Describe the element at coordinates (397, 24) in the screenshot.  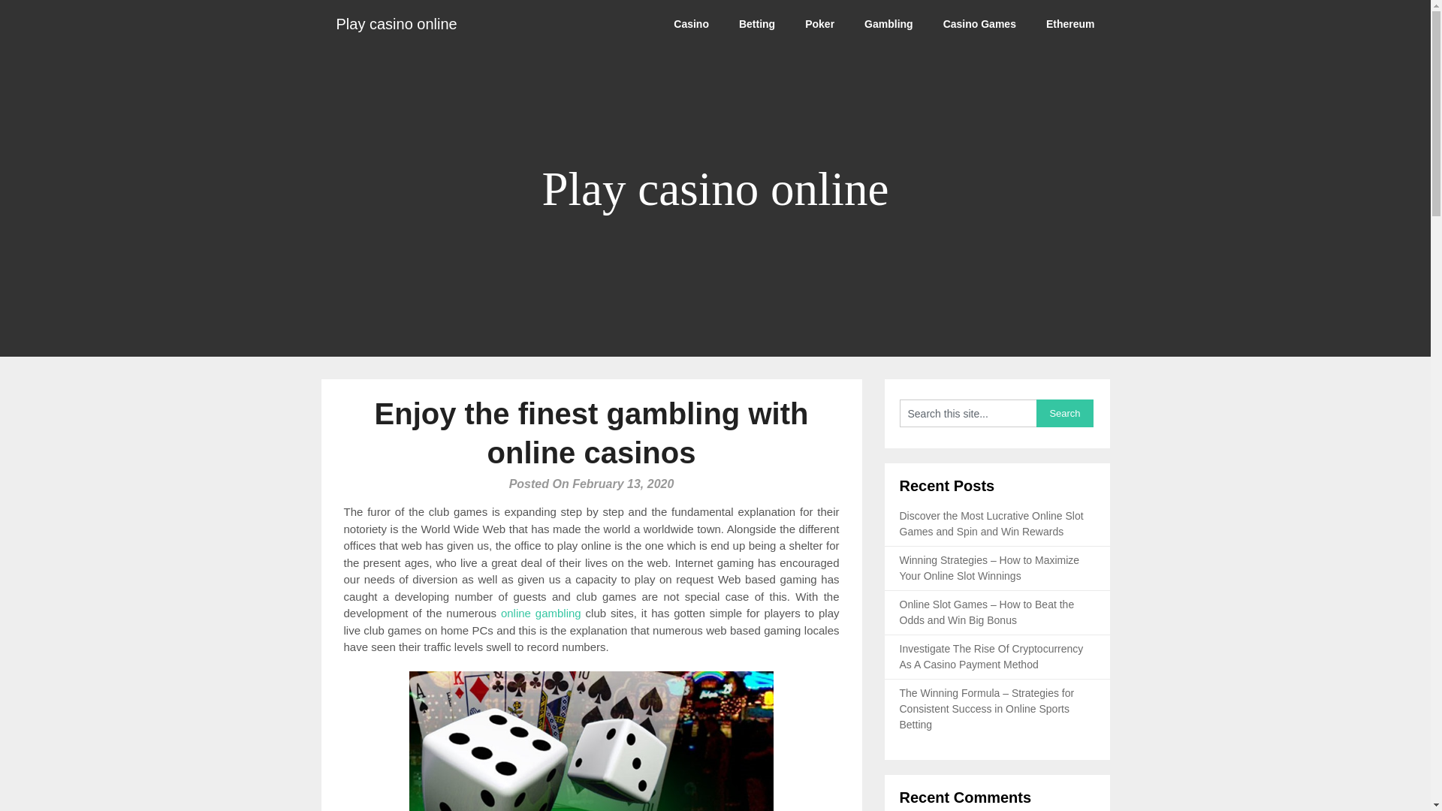
I see `Play casino online` at that location.